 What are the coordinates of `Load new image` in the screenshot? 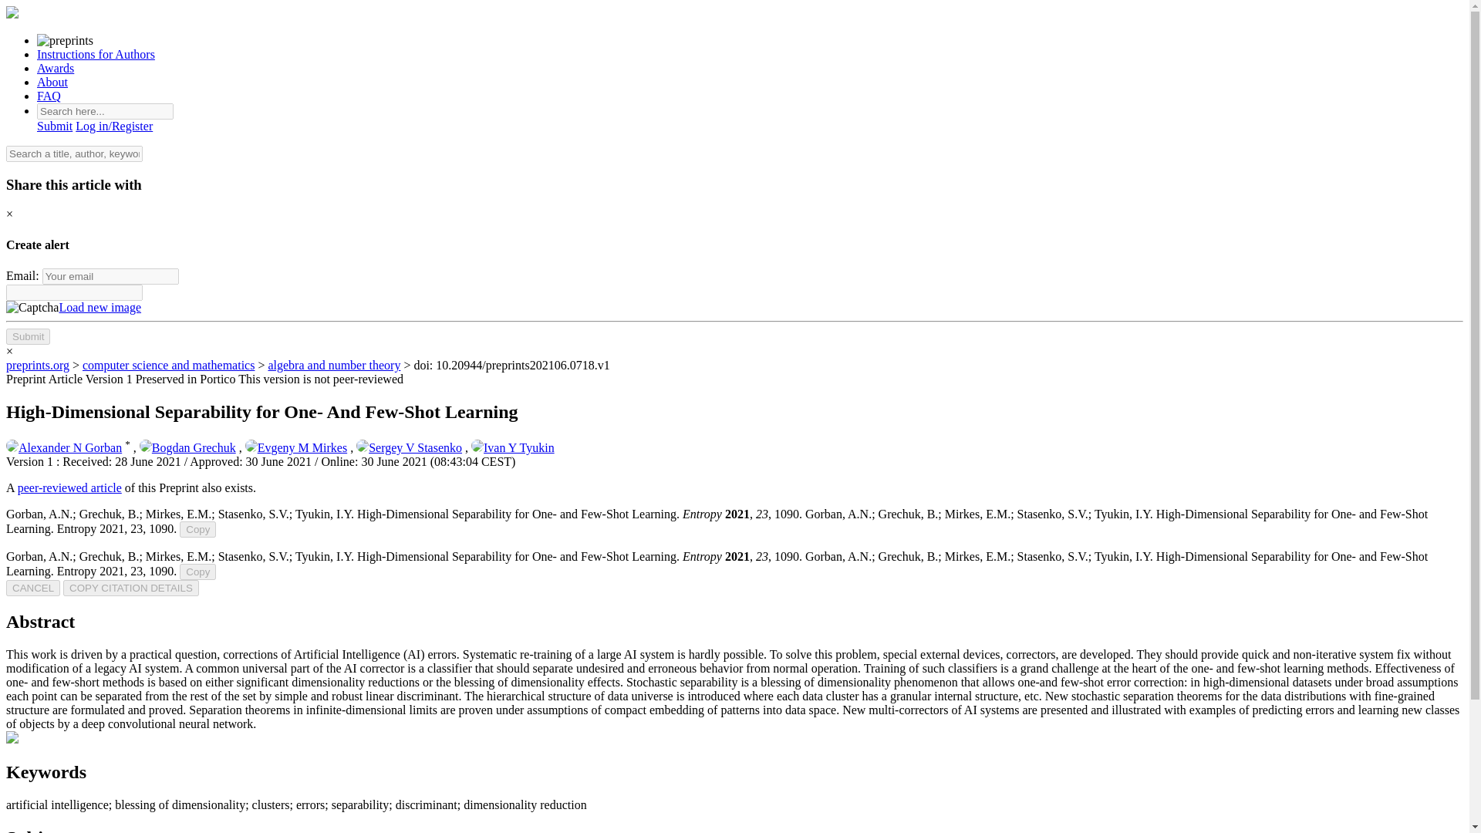 It's located at (100, 307).